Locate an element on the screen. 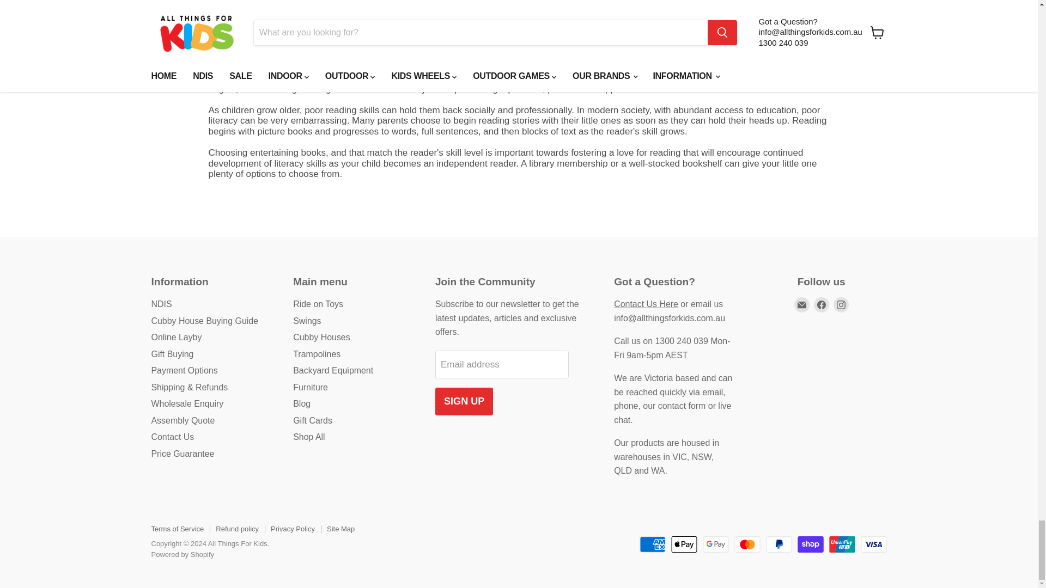 The width and height of the screenshot is (1046, 588). Shop Pay is located at coordinates (811, 544).